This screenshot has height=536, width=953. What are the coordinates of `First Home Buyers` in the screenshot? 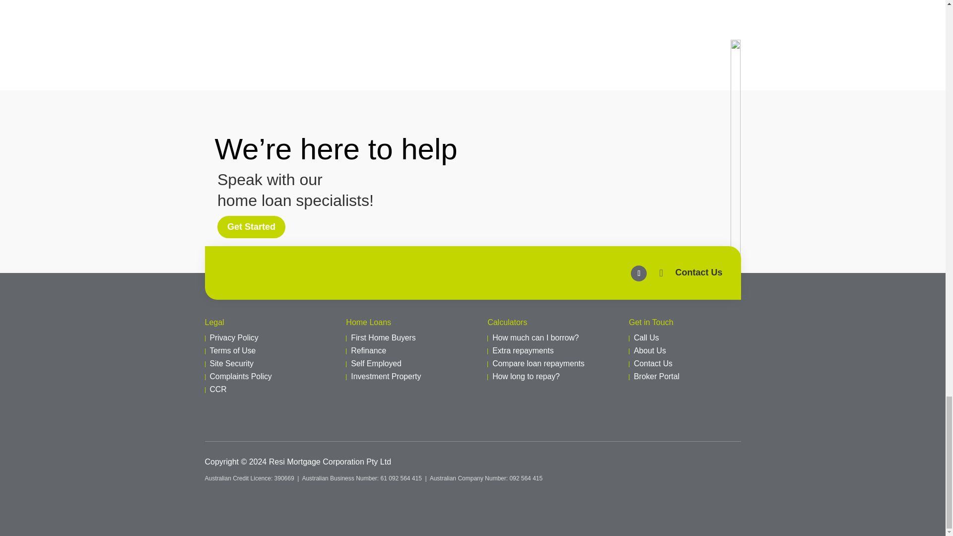 It's located at (383, 337).